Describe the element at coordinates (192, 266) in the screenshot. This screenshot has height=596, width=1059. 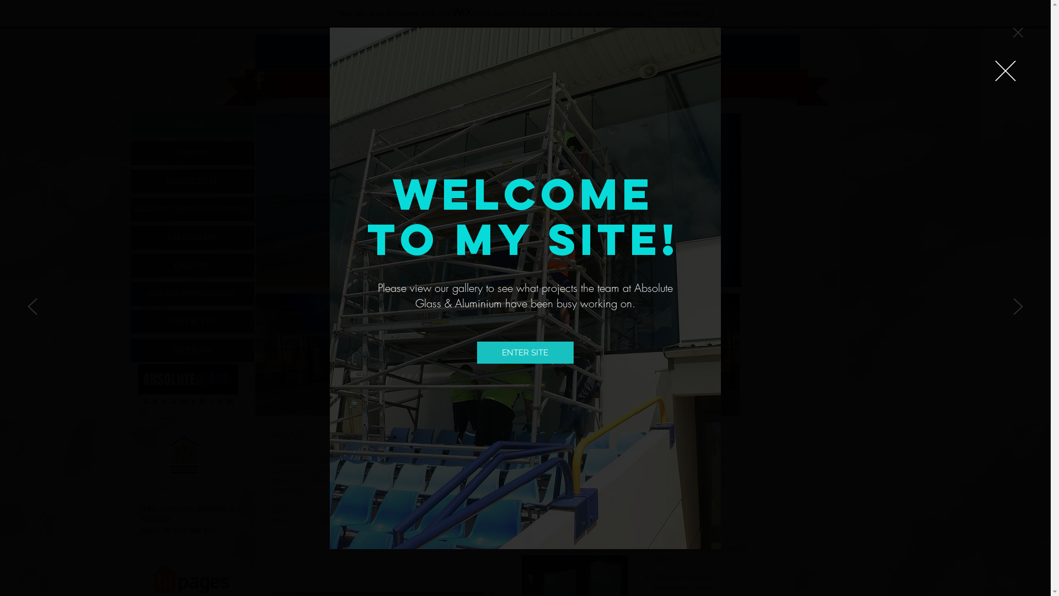
I see `GALLERY` at that location.